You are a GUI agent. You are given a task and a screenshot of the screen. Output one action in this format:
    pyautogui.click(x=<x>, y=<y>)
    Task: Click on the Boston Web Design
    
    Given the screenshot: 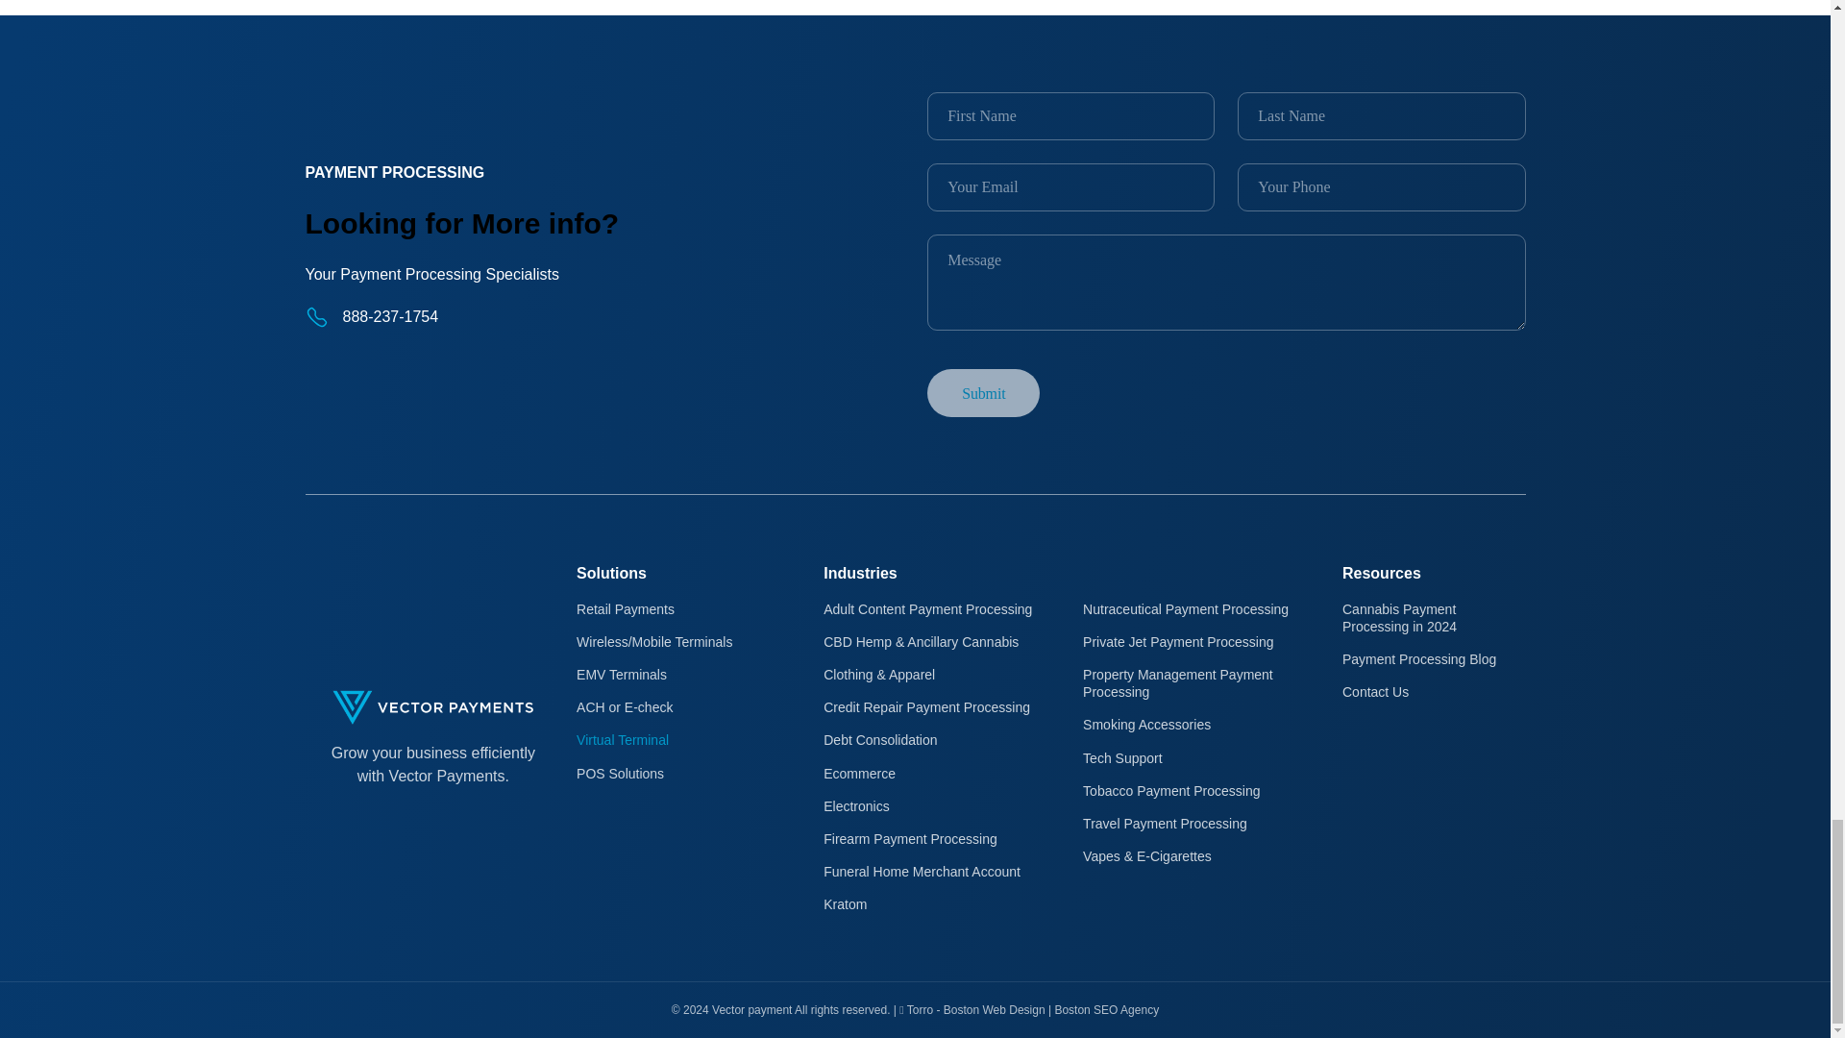 What is the action you would take?
    pyautogui.click(x=994, y=1010)
    